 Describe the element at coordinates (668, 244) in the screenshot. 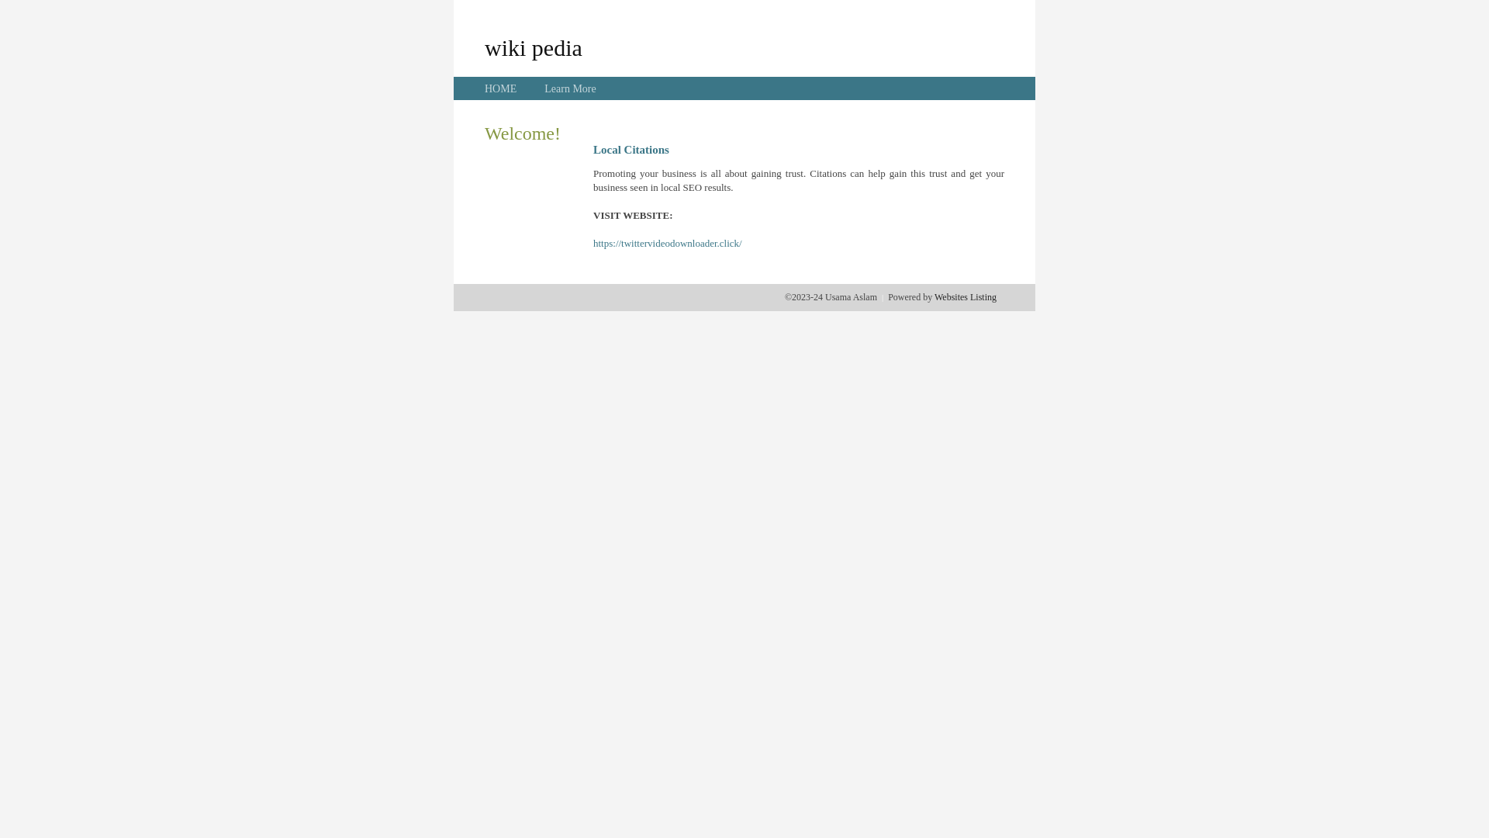

I see `https://twittervideodownloader.click/` at that location.